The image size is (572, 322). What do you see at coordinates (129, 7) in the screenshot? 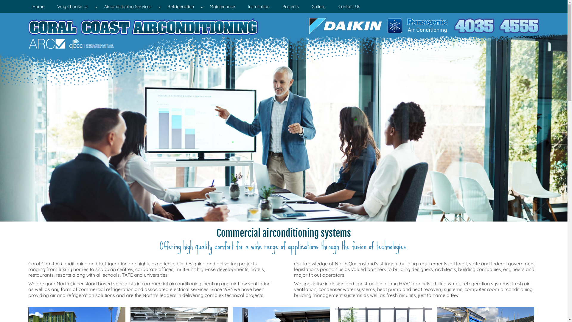
I see `Airconditioning Services` at bounding box center [129, 7].